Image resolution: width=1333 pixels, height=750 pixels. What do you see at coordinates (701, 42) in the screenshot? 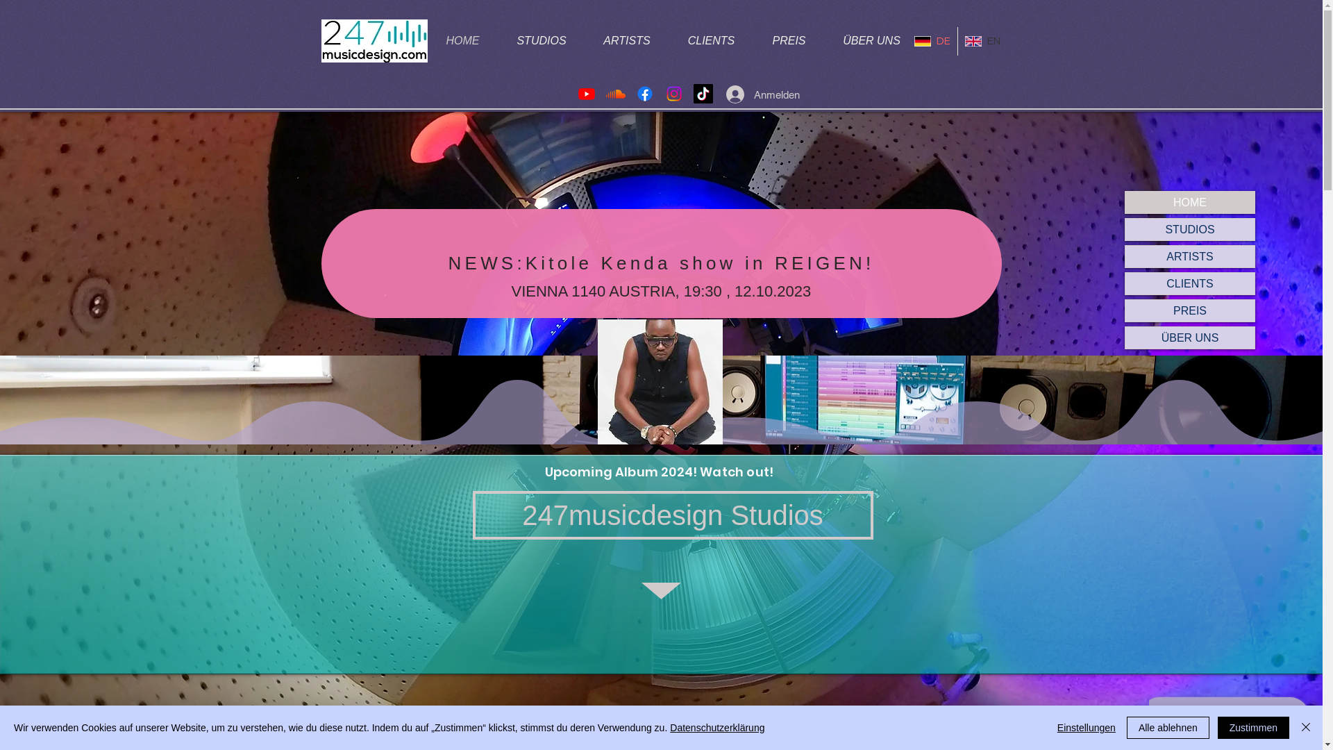
I see `CLIENTS` at bounding box center [701, 42].